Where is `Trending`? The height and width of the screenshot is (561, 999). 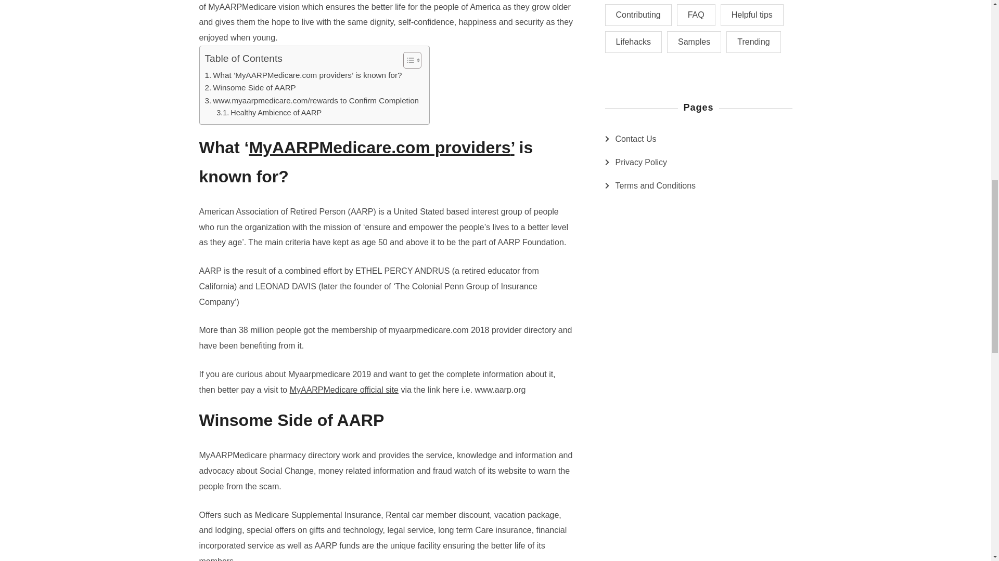
Trending is located at coordinates (753, 42).